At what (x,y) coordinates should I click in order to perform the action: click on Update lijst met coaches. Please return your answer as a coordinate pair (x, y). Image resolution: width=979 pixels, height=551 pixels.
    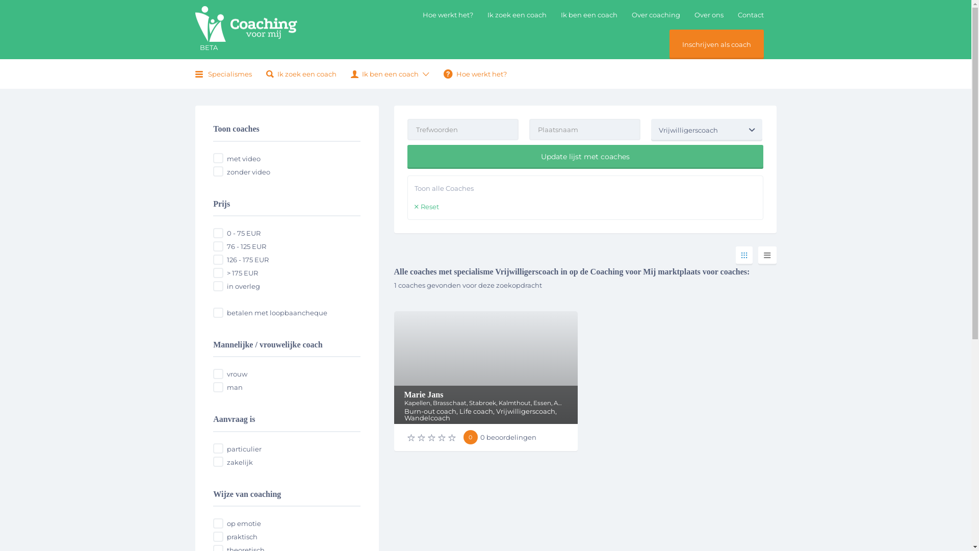
    Looking at the image, I should click on (585, 157).